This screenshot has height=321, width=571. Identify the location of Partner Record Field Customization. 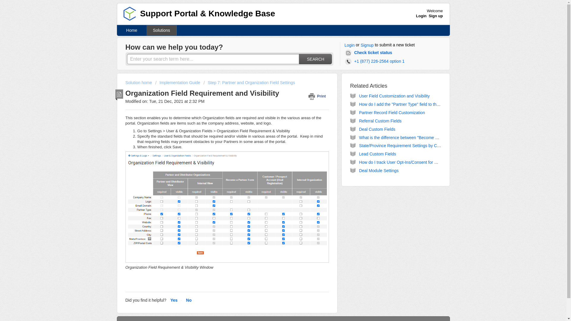
(392, 112).